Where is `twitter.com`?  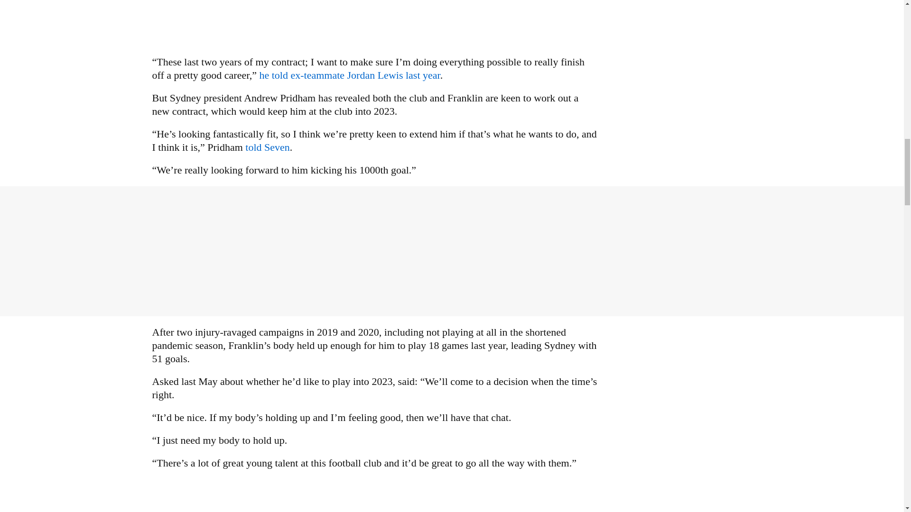
twitter.com is located at coordinates (267, 147).